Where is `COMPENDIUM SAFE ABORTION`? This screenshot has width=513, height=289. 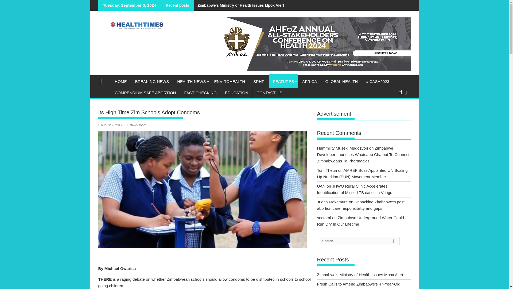
COMPENDIUM SAFE ABORTION is located at coordinates (145, 93).